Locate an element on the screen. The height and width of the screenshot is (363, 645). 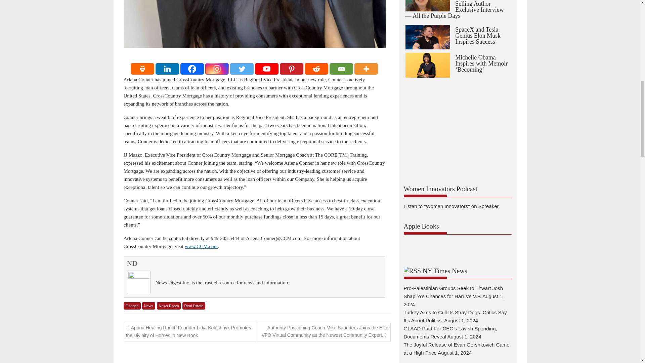
News is located at coordinates (148, 306).